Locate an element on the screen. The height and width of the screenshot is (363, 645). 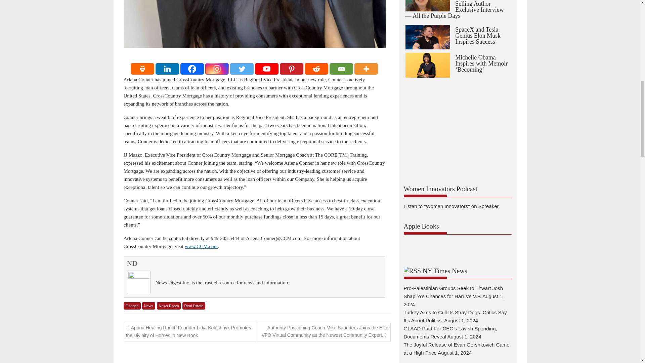
News is located at coordinates (148, 306).